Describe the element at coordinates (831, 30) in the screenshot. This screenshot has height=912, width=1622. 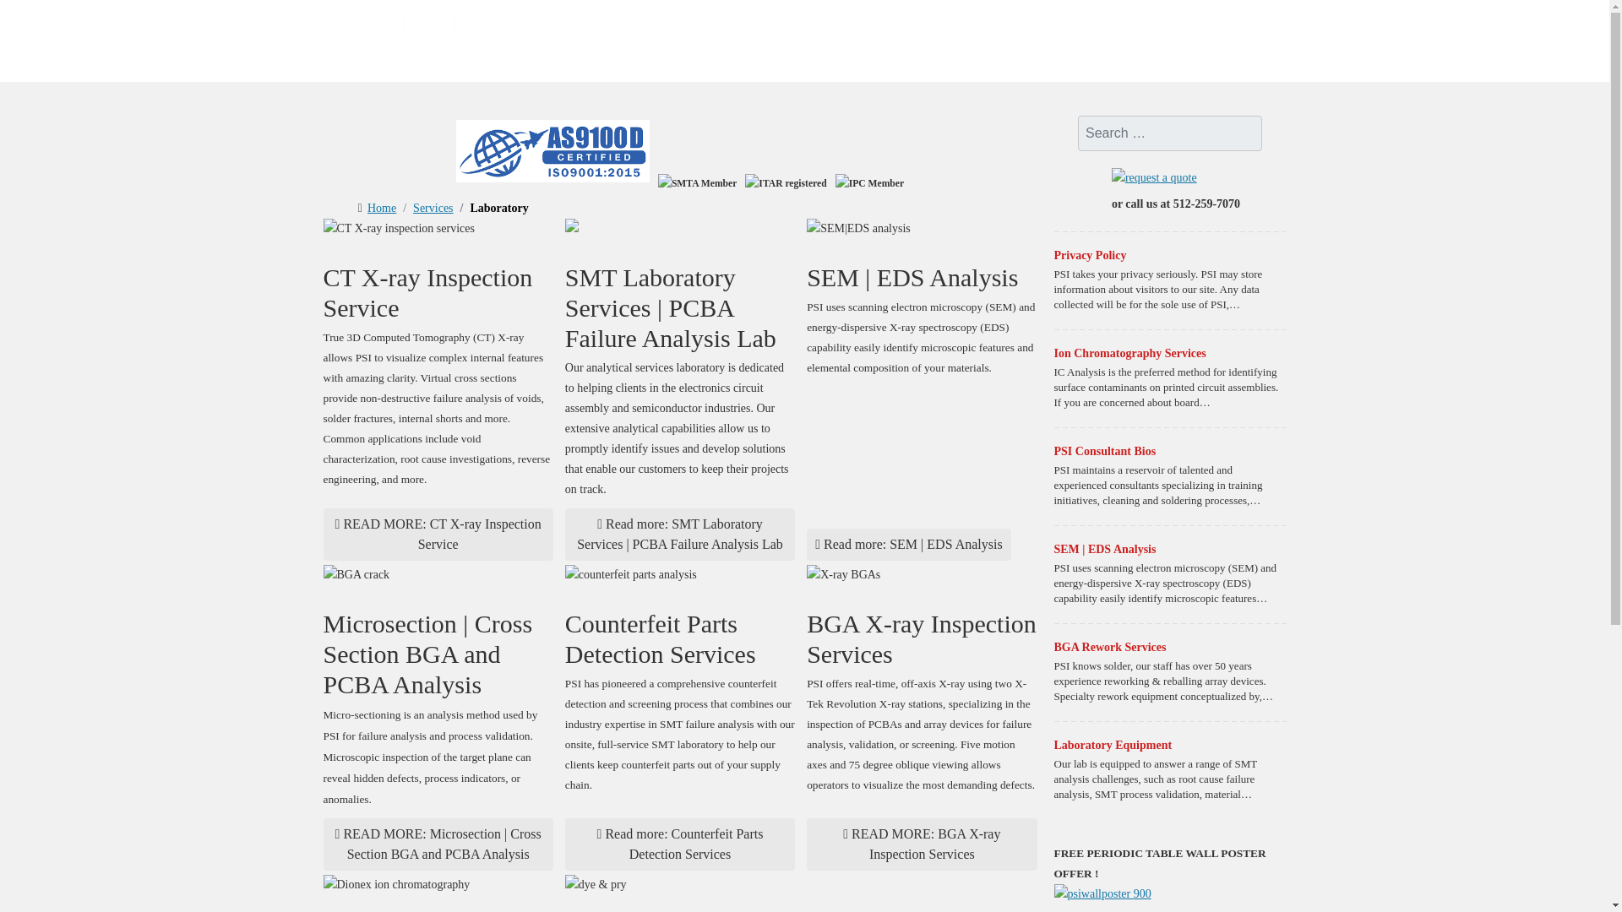
I see `HOME` at that location.